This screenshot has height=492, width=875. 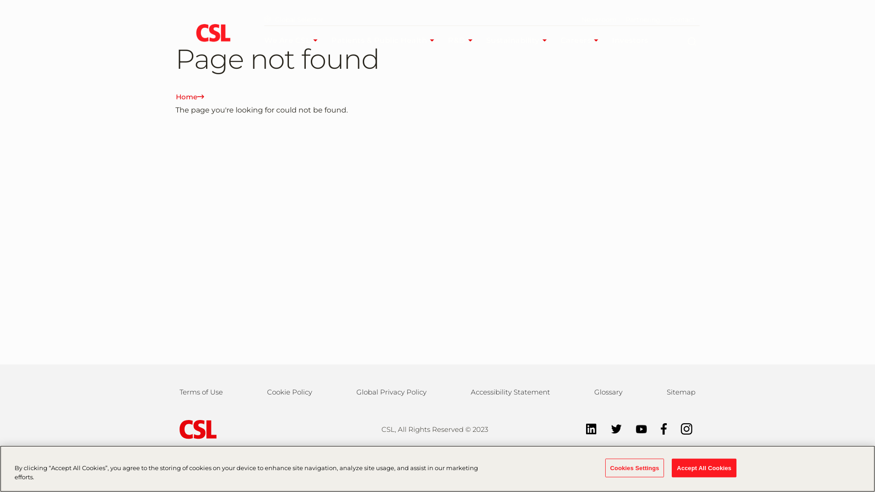 What do you see at coordinates (643, 20) in the screenshot?
I see `Partnering` at bounding box center [643, 20].